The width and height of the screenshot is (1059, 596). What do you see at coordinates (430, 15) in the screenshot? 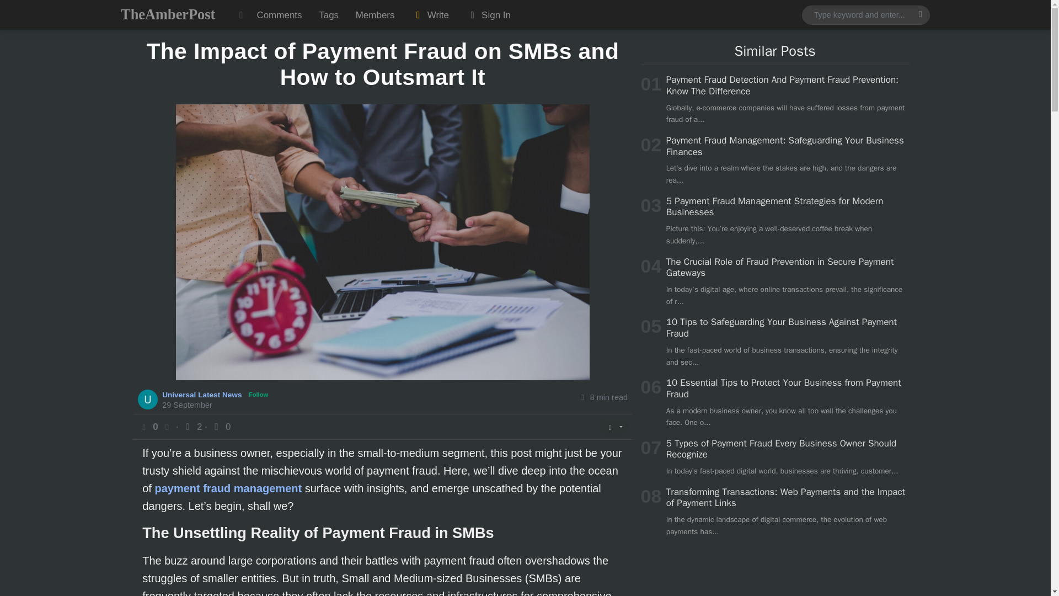
I see `Write` at bounding box center [430, 15].